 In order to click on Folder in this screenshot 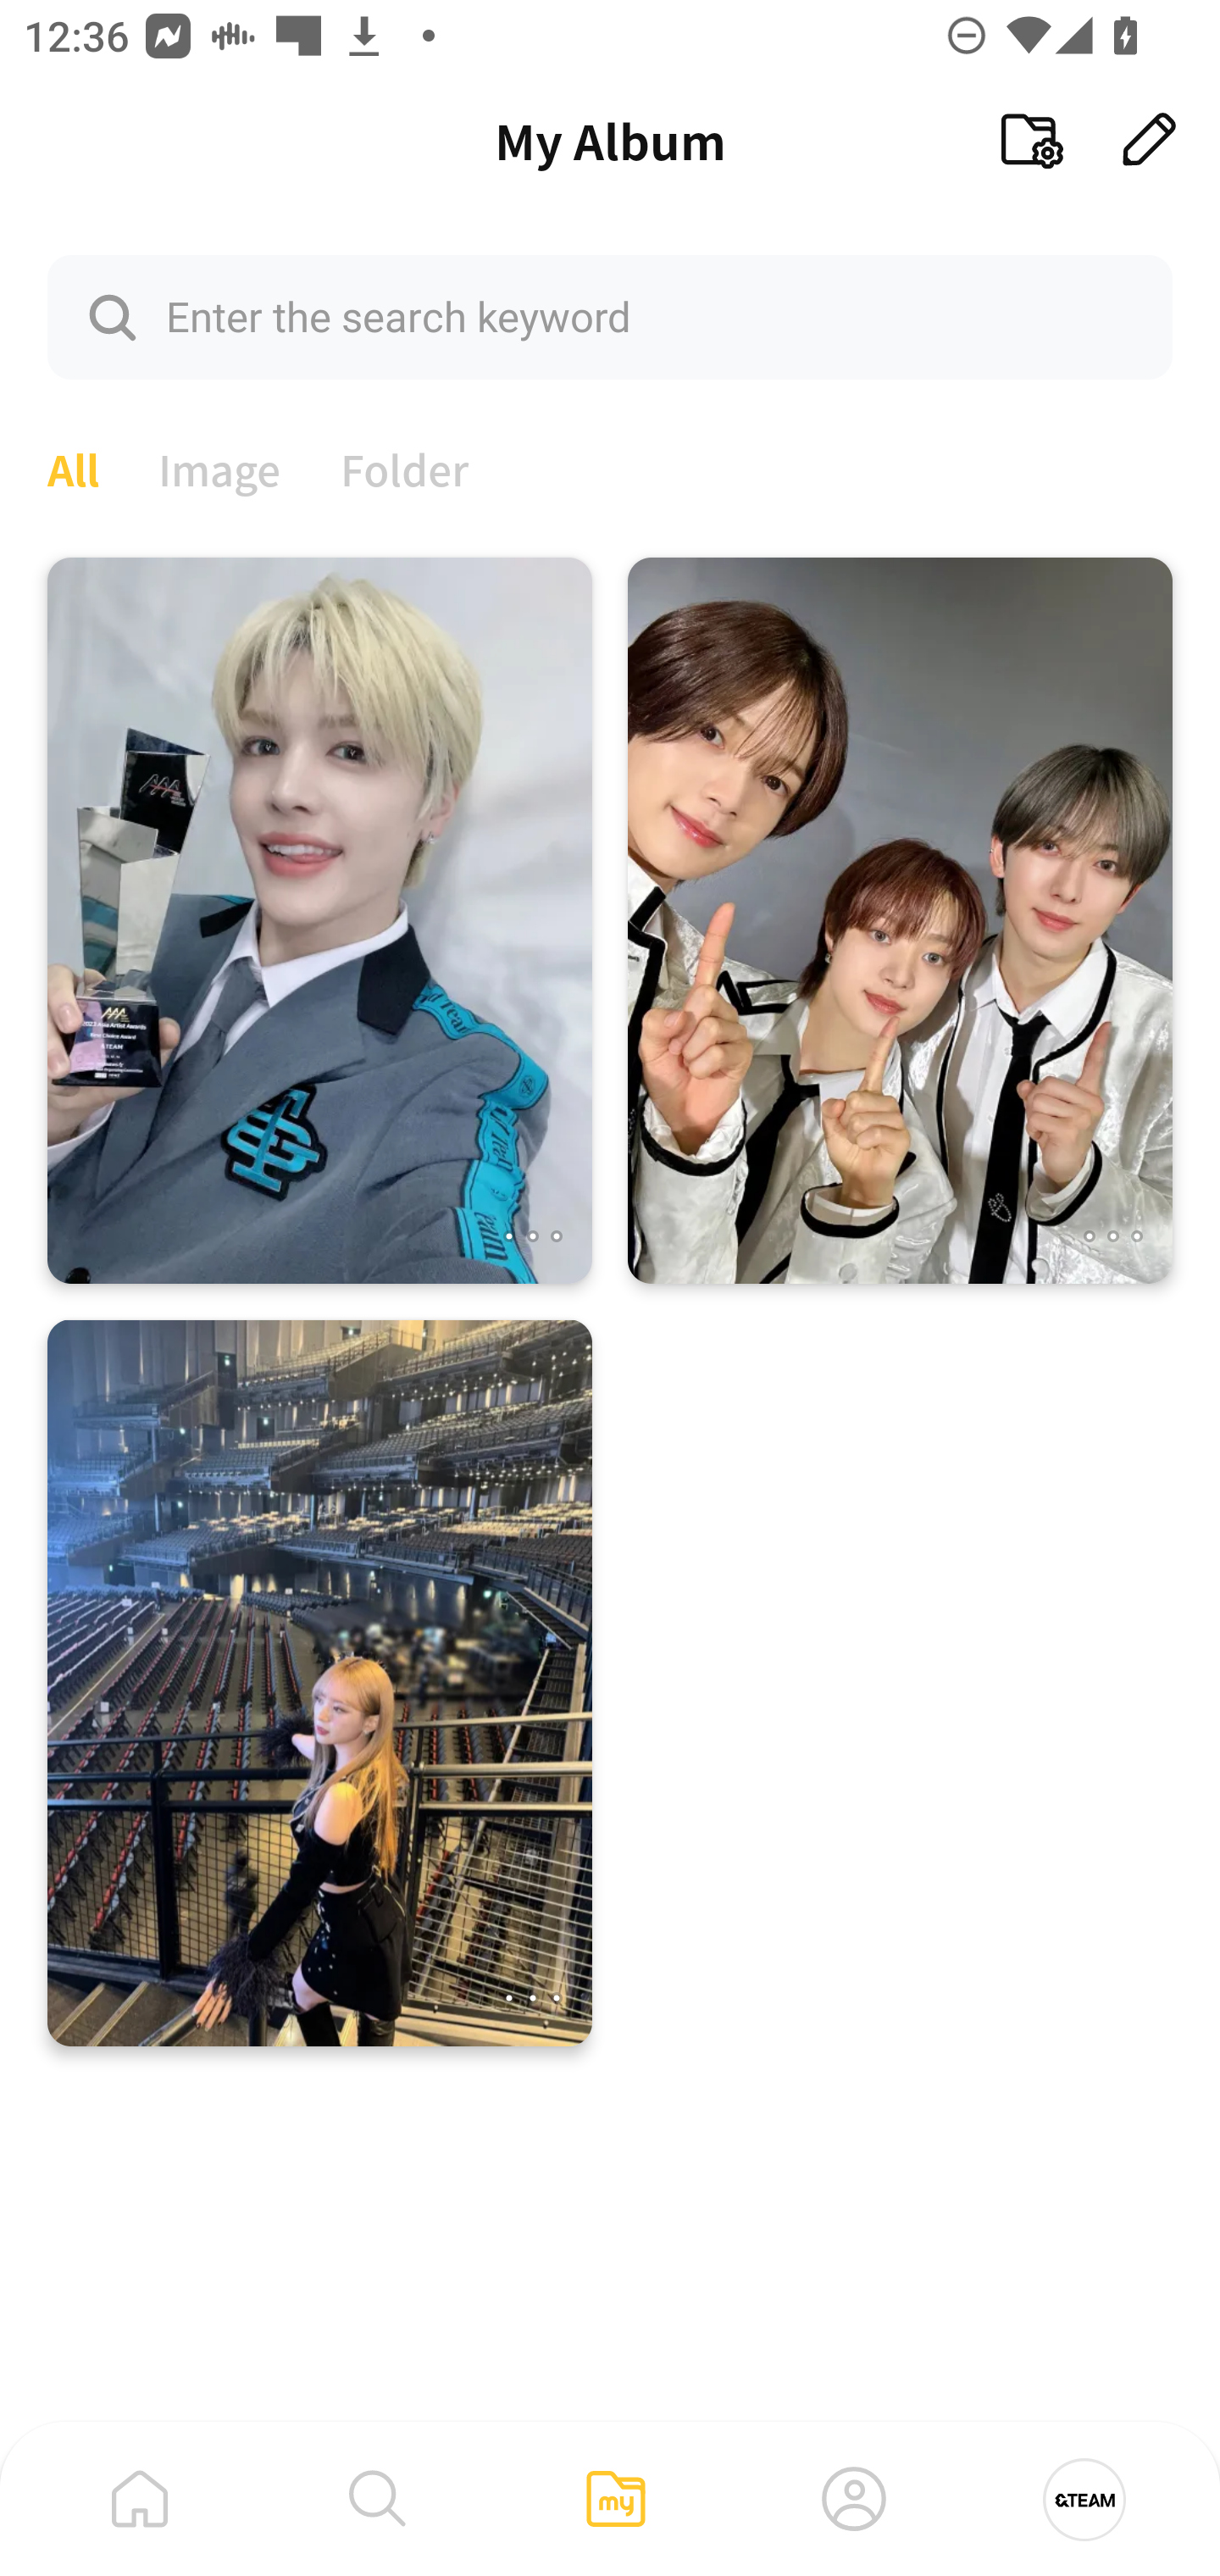, I will do `click(405, 467)`.